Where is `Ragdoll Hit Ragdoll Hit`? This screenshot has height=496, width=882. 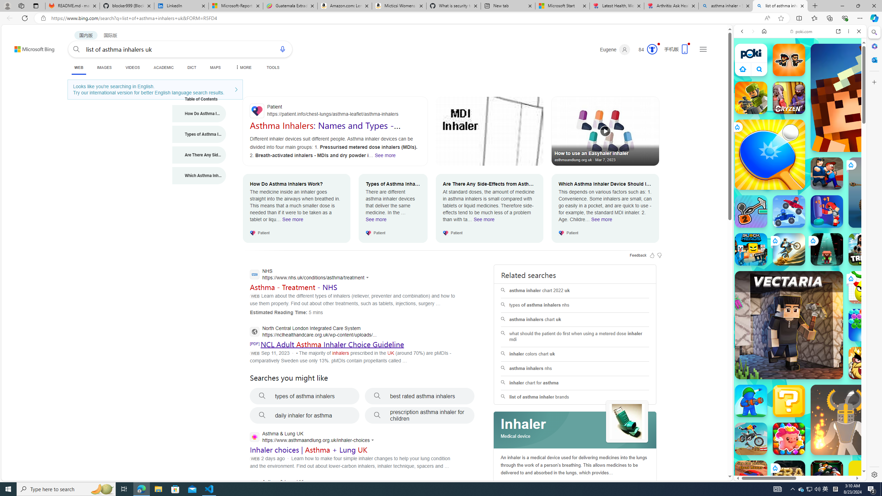 Ragdoll Hit Ragdoll Hit is located at coordinates (845, 420).